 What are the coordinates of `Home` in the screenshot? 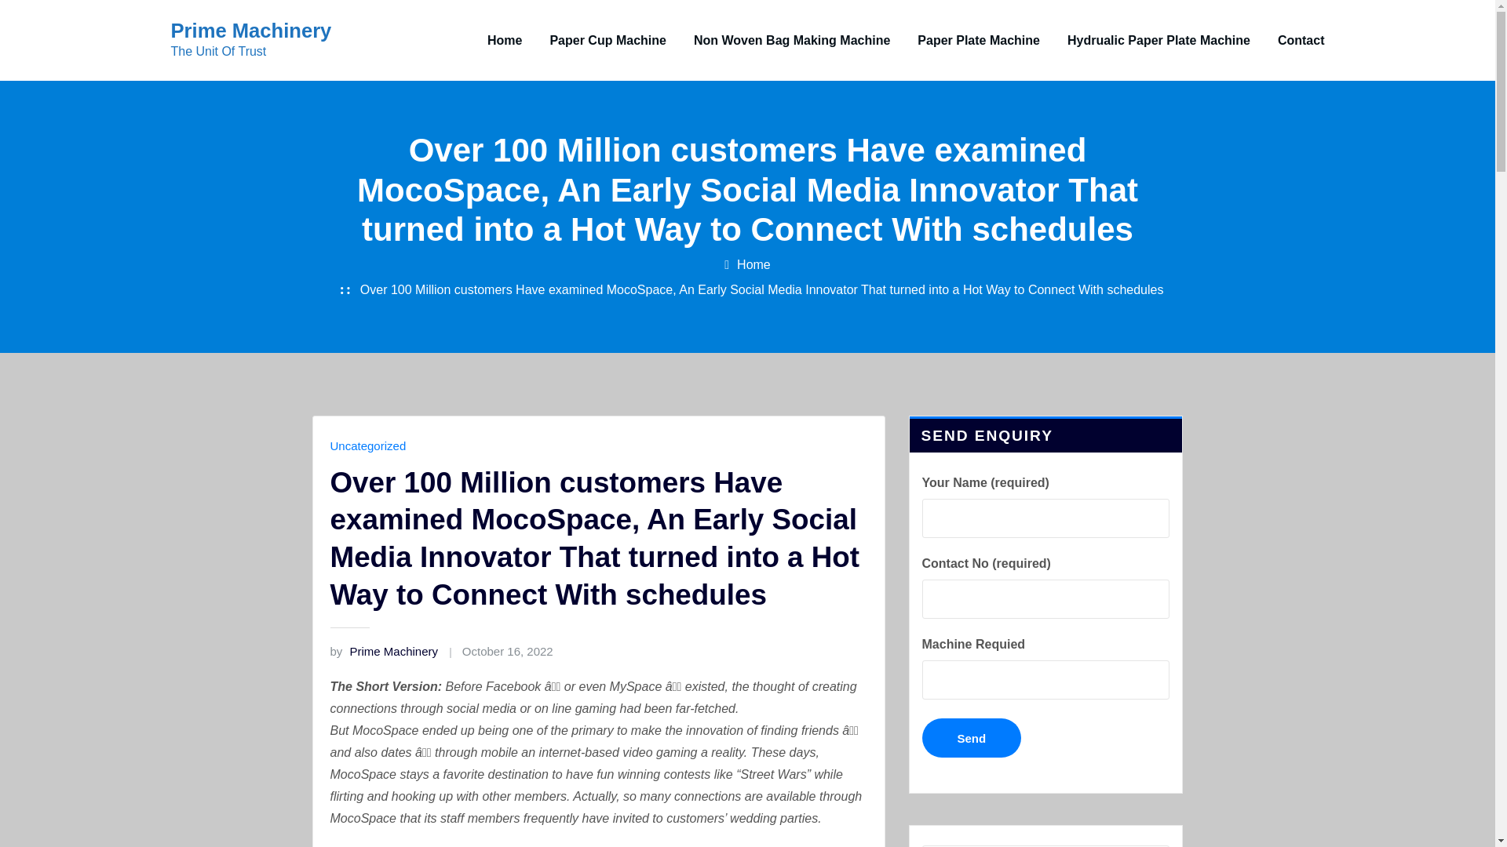 It's located at (753, 264).